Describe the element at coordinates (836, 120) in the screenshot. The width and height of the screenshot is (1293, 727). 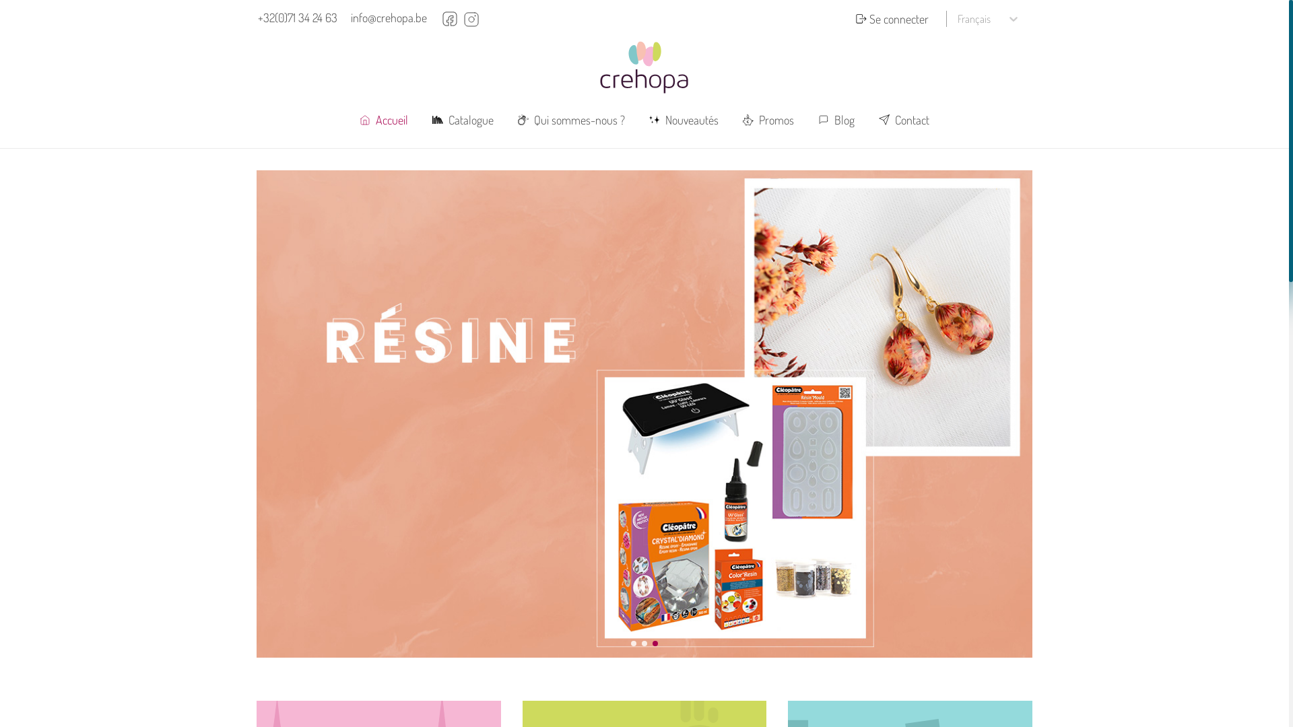
I see `Blog` at that location.